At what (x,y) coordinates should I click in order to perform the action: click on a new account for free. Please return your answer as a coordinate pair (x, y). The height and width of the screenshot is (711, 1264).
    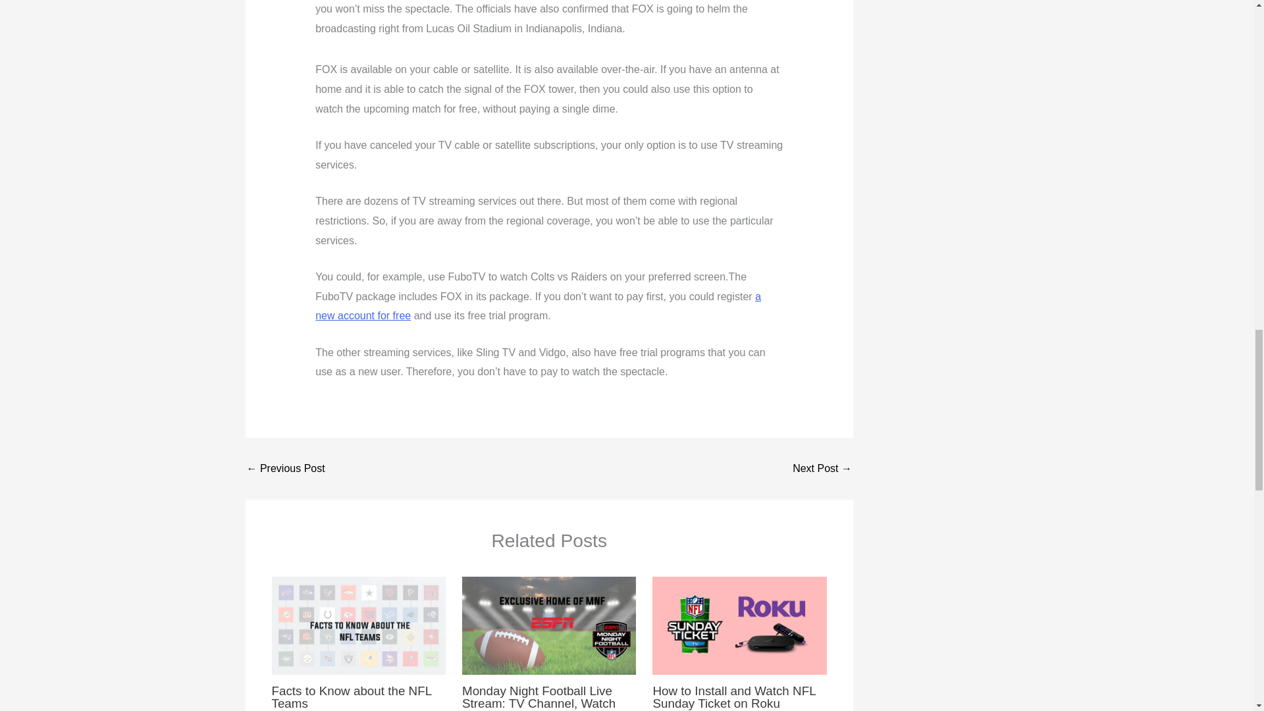
    Looking at the image, I should click on (537, 306).